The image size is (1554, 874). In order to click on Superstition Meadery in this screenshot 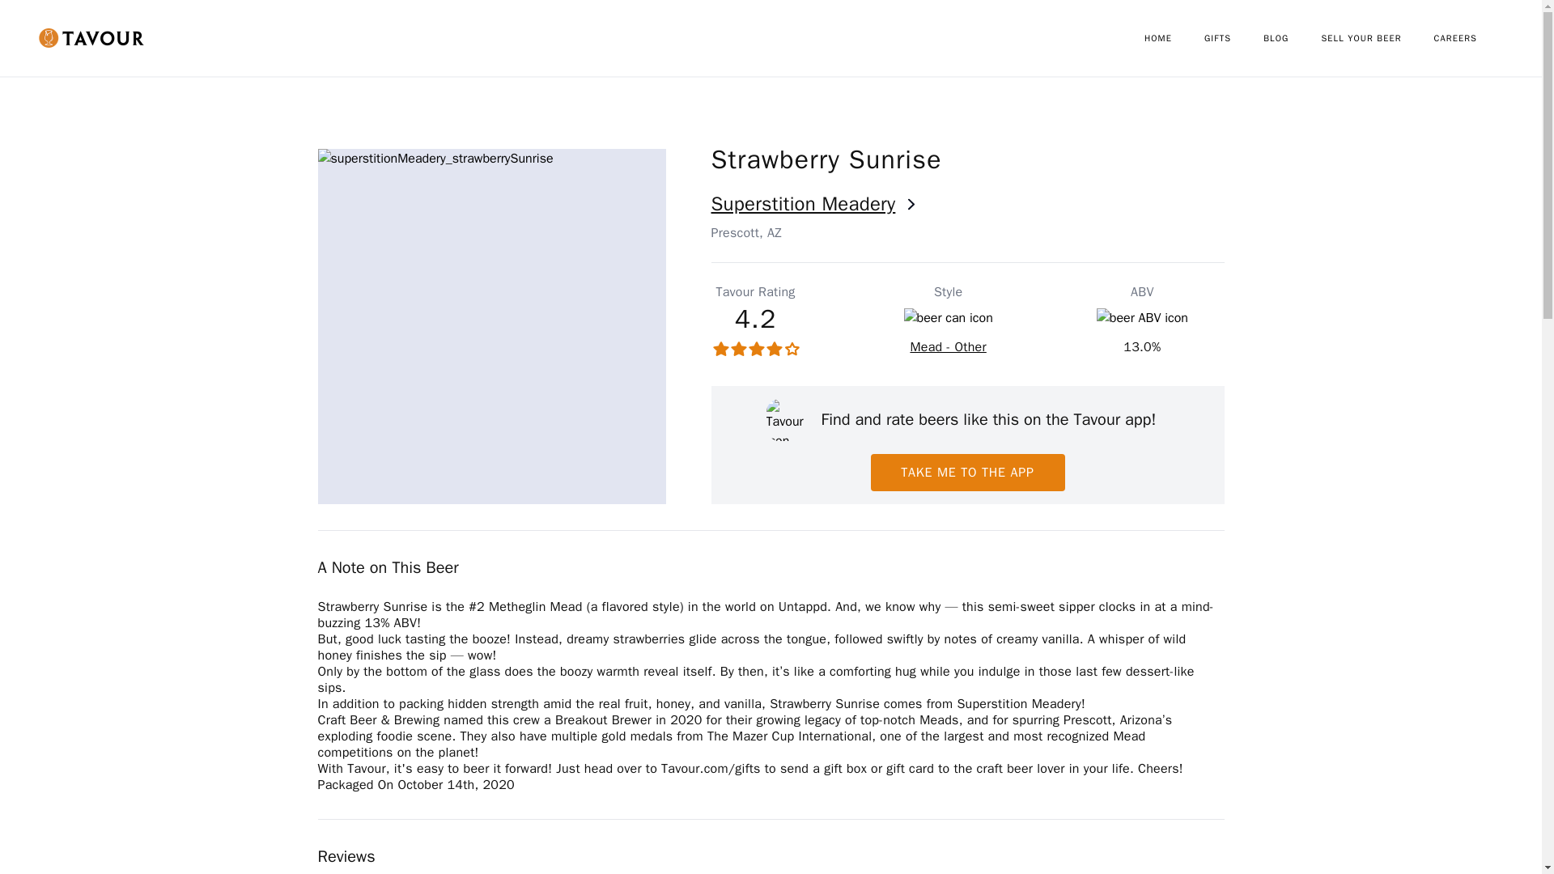, I will do `click(966, 204)`.